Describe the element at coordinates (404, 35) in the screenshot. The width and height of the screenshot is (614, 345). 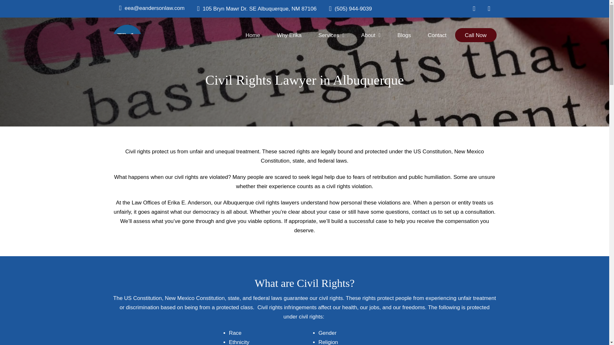
I see `Blogs` at that location.